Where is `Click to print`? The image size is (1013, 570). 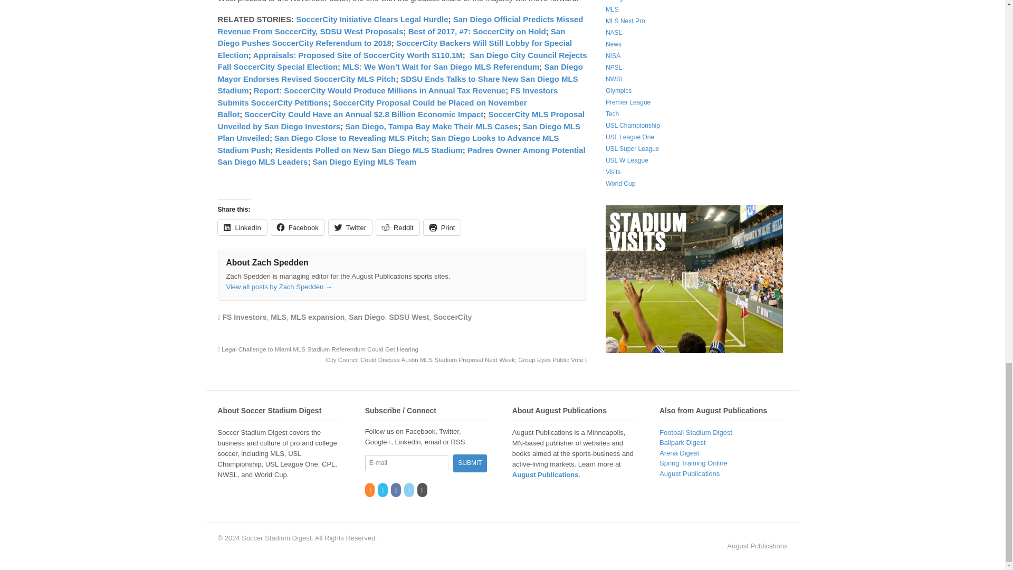
Click to print is located at coordinates (442, 227).